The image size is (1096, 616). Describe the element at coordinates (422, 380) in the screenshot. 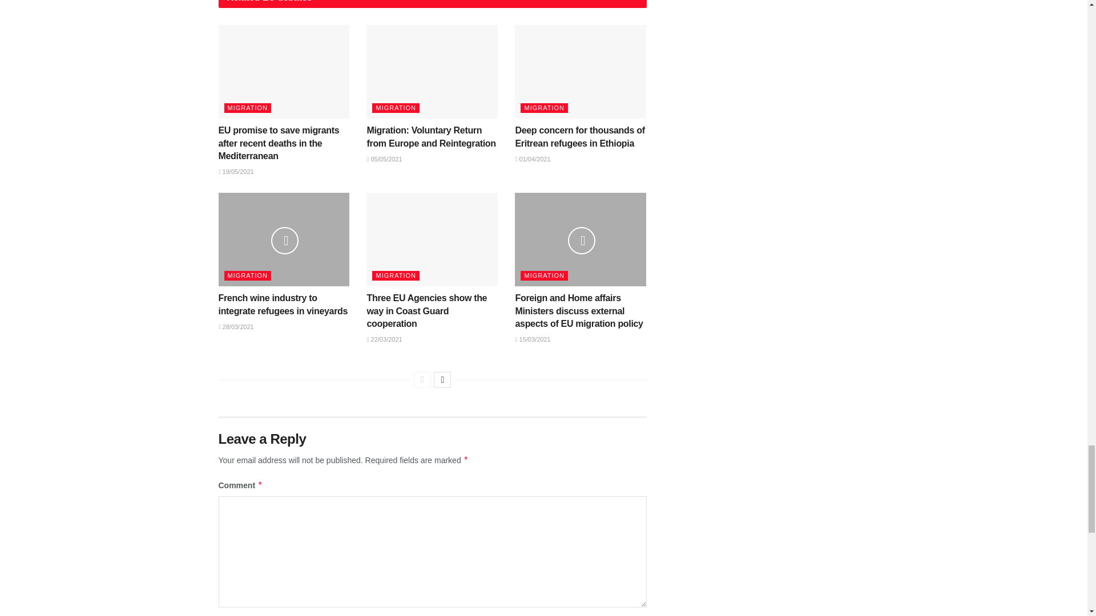

I see `Previous` at that location.